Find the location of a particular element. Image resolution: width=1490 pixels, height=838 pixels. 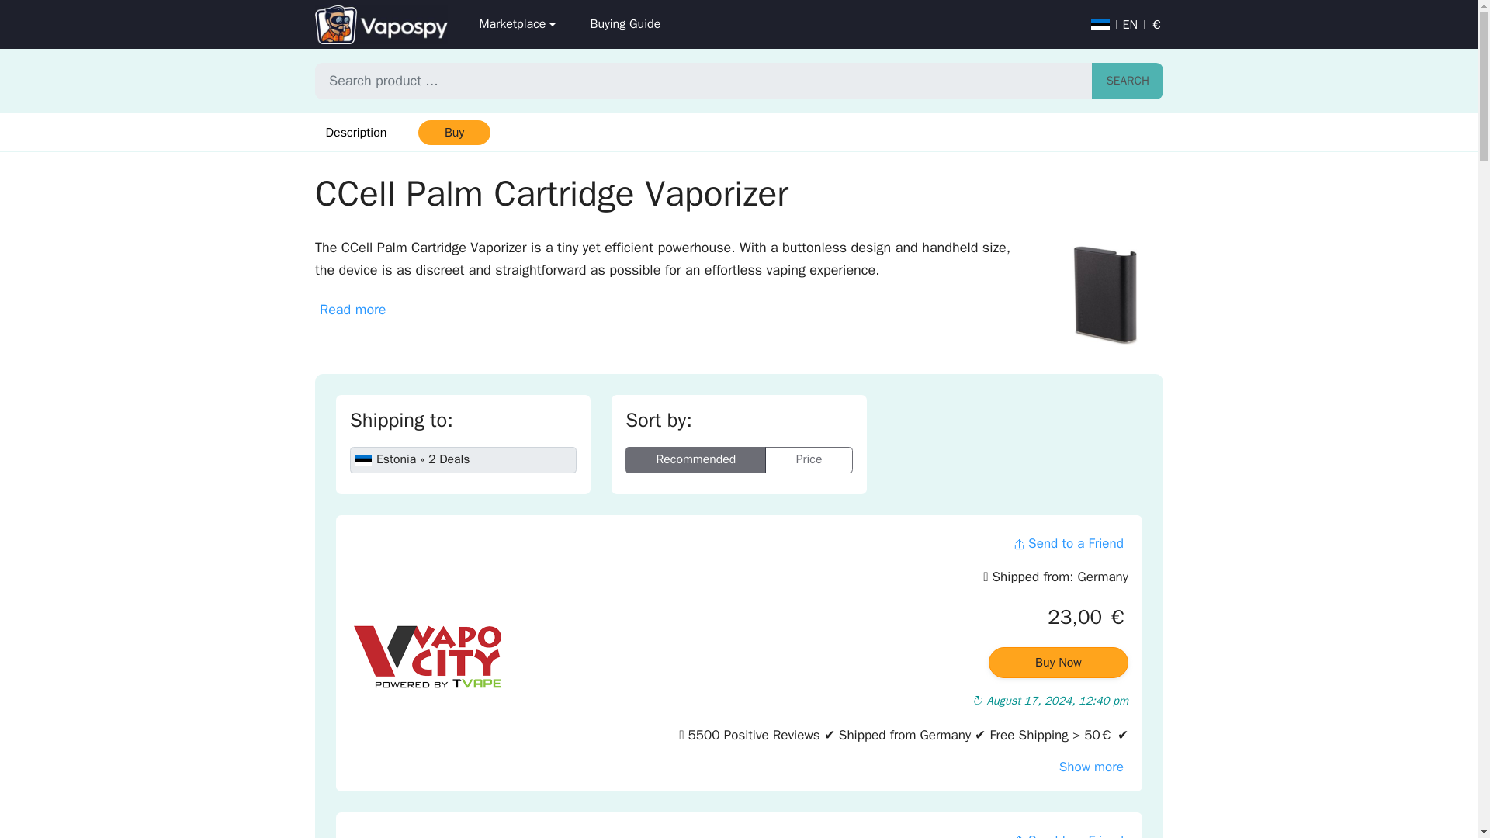

Buying Guide is located at coordinates (625, 24).